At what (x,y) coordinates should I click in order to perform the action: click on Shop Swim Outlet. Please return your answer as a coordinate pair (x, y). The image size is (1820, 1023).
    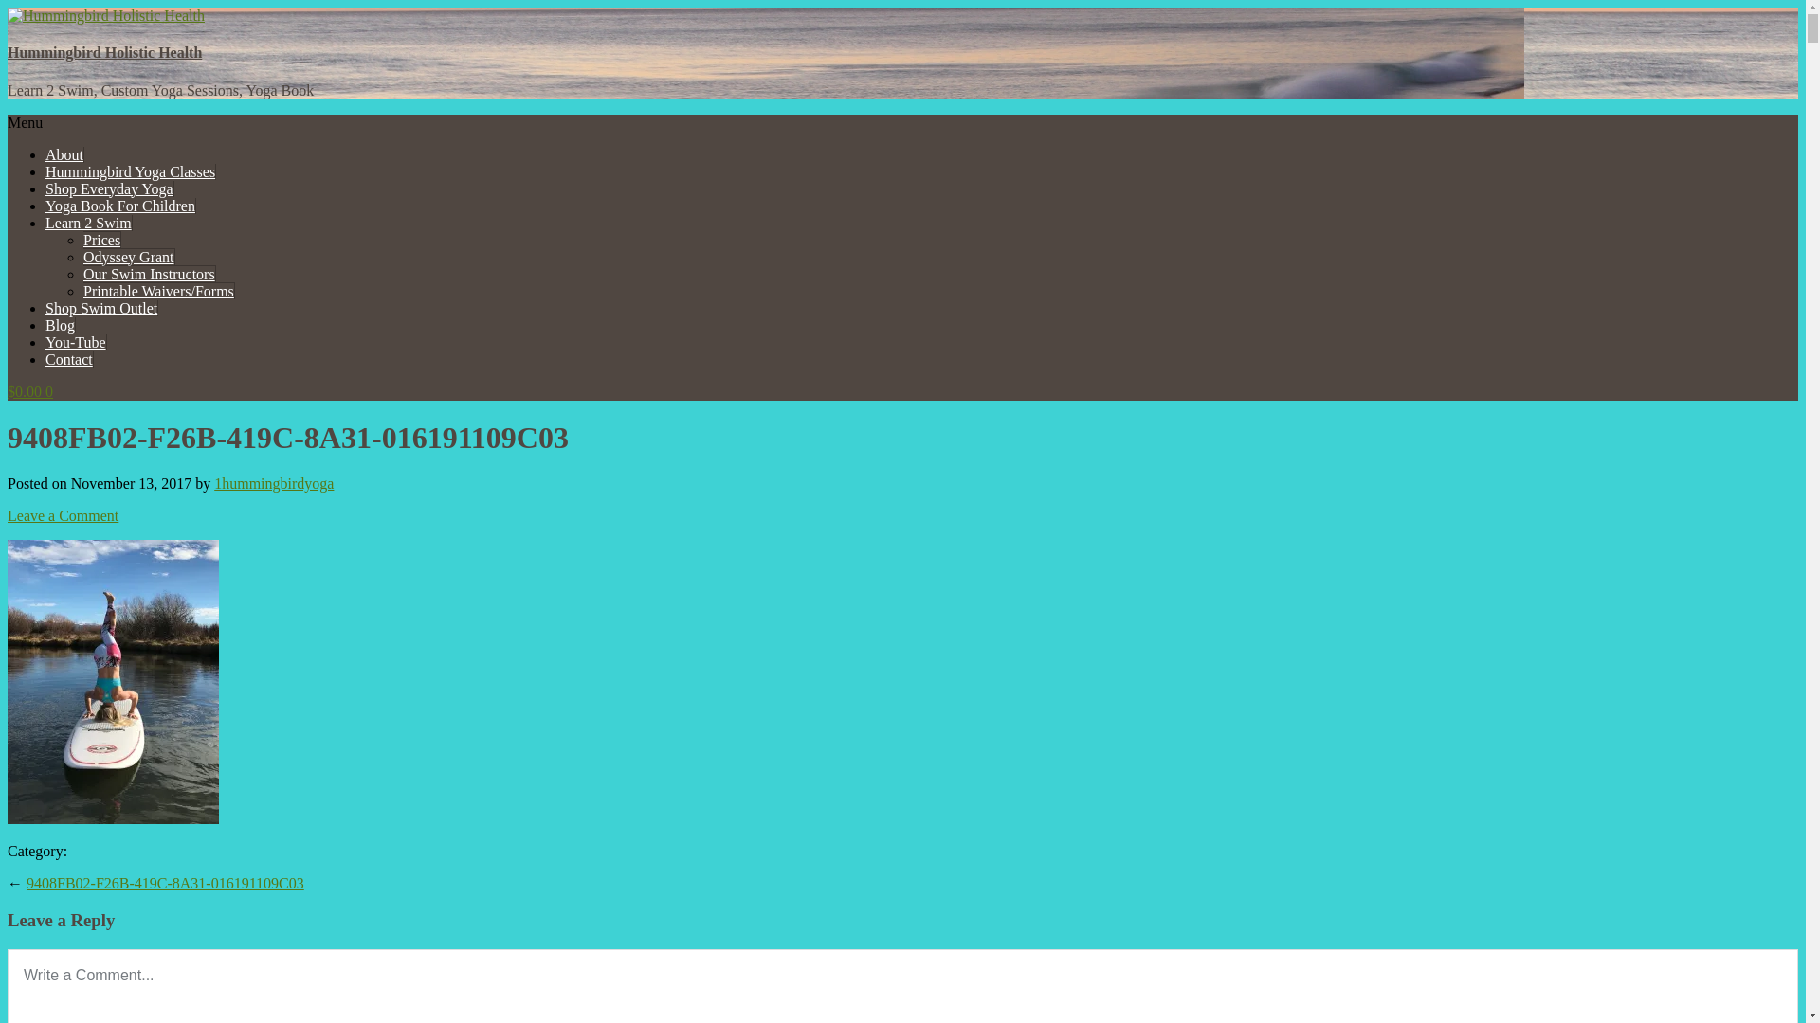
    Looking at the image, I should click on (102, 309).